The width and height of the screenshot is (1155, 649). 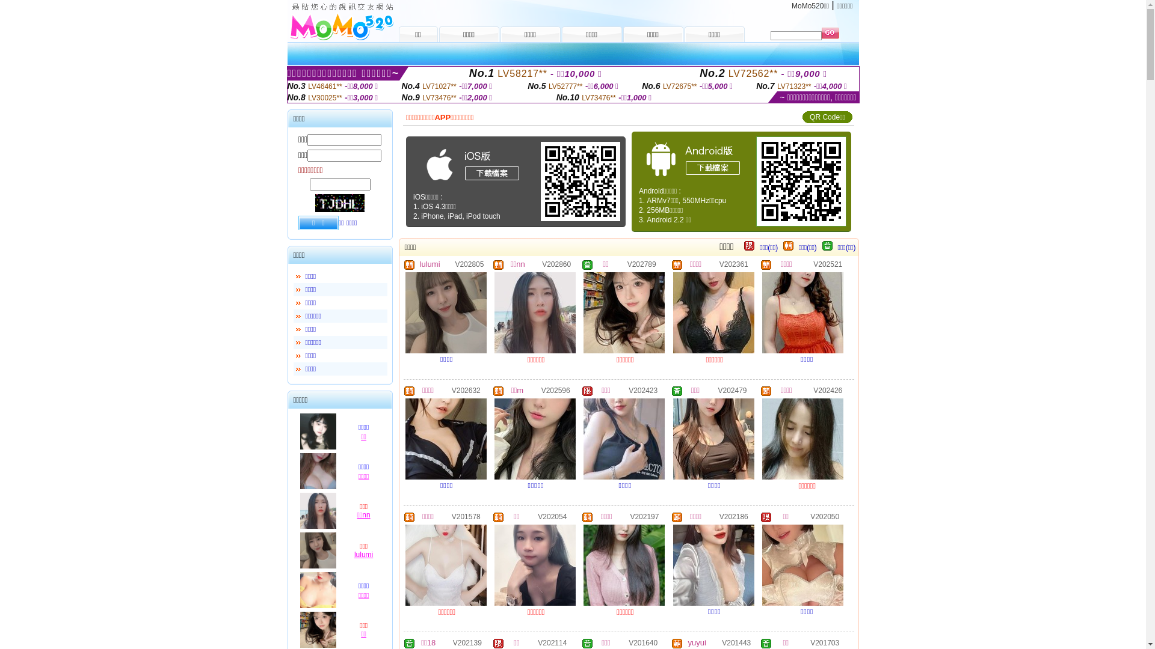 I want to click on V201703, so click(x=825, y=642).